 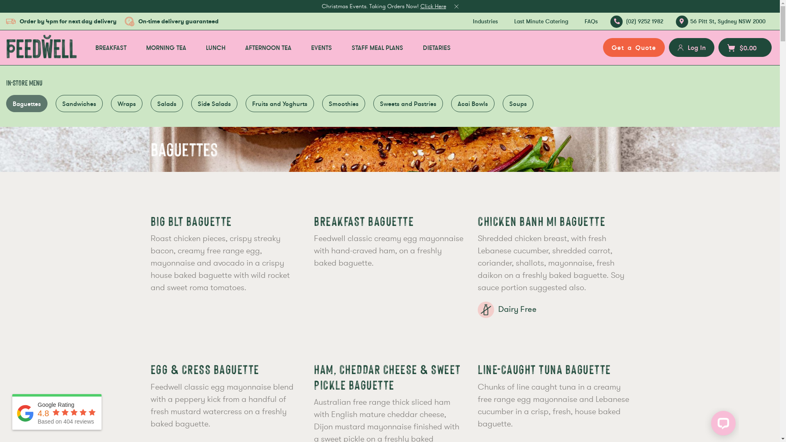 I want to click on Last Minute Catering, so click(x=541, y=21).